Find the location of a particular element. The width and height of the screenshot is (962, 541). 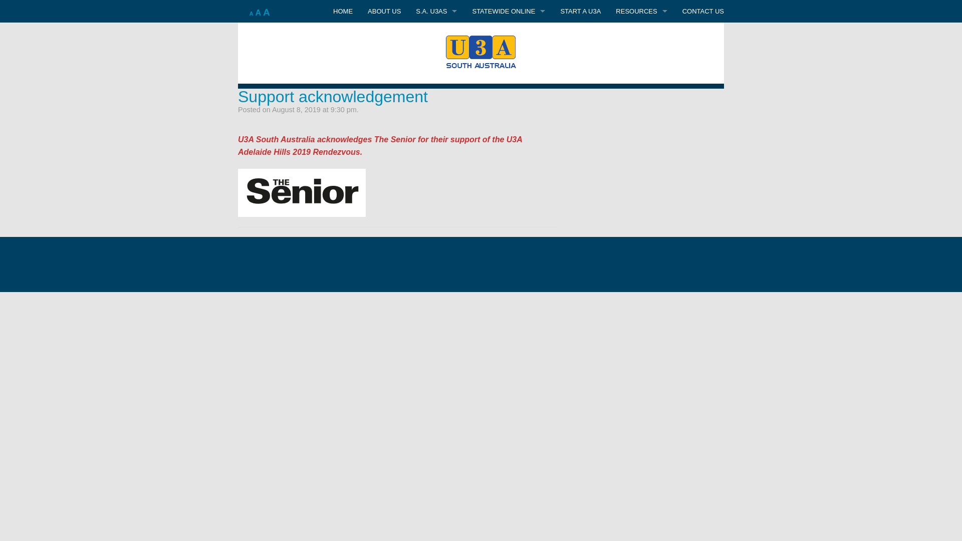

MEMBER INFORMATION is located at coordinates (641, 146).